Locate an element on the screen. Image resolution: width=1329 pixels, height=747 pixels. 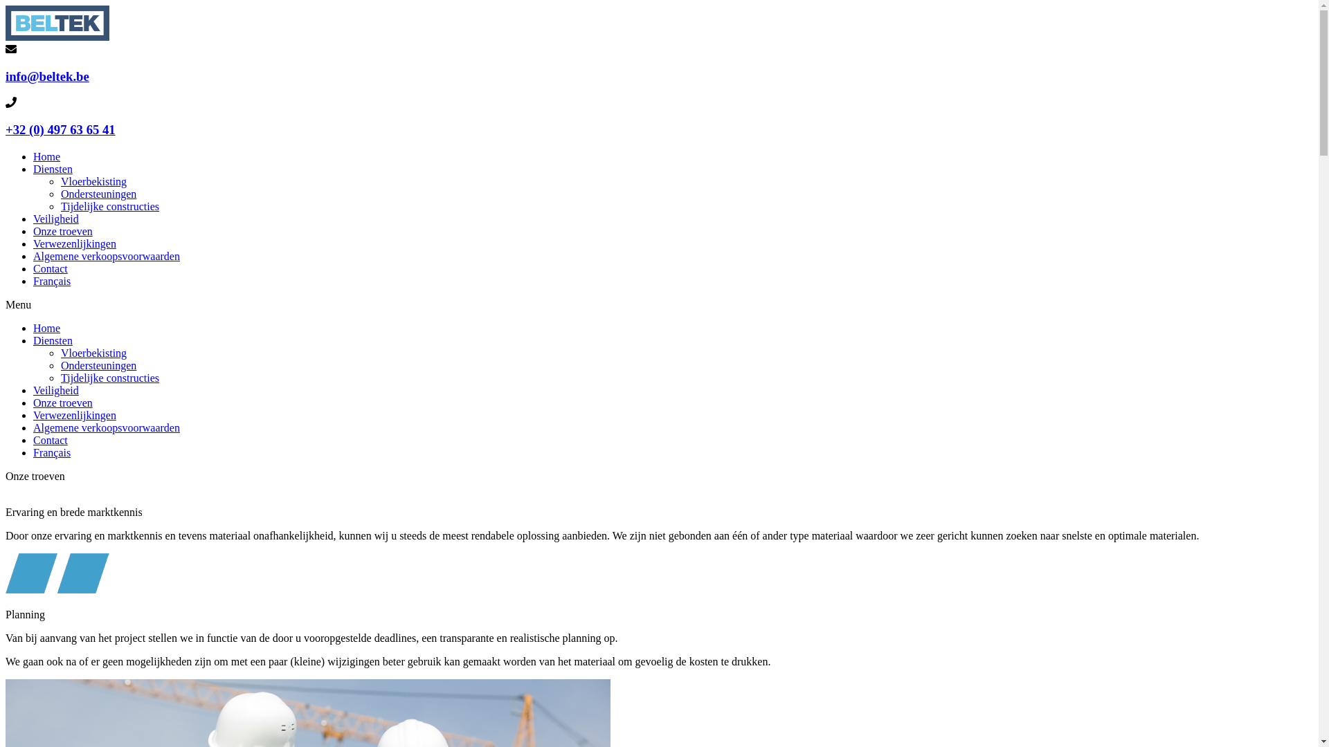
Algemene verkoopsvoorwaarden is located at coordinates (107, 427).